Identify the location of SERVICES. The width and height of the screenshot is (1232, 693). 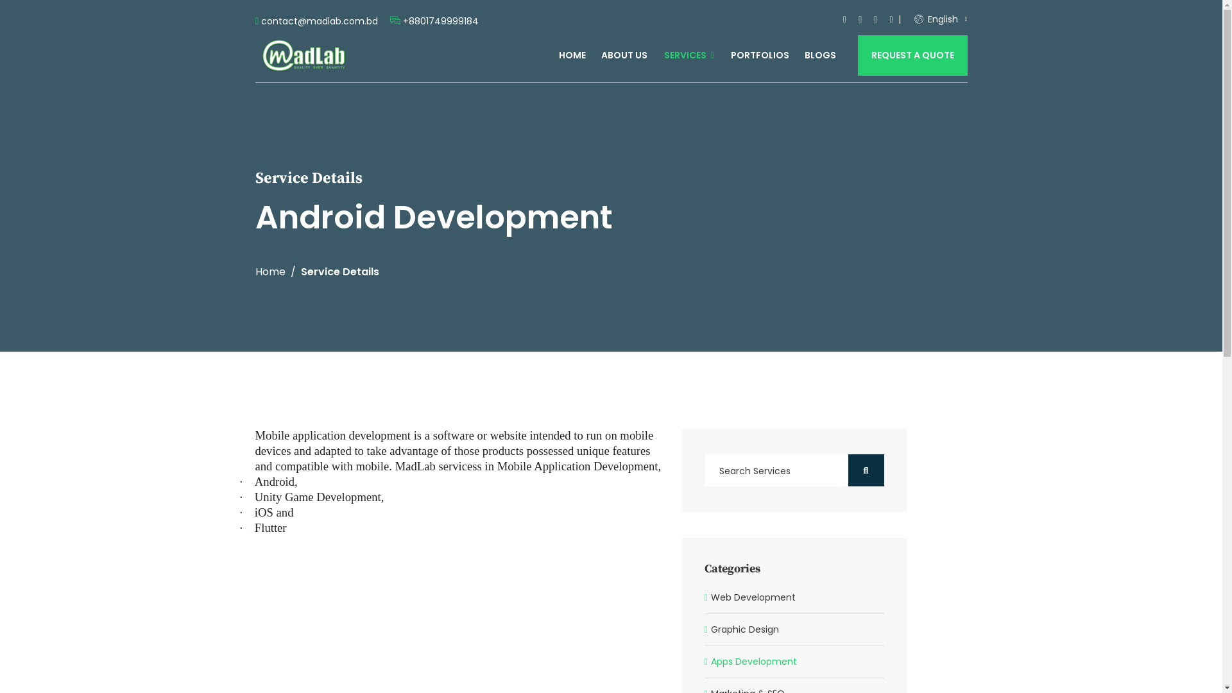
(689, 55).